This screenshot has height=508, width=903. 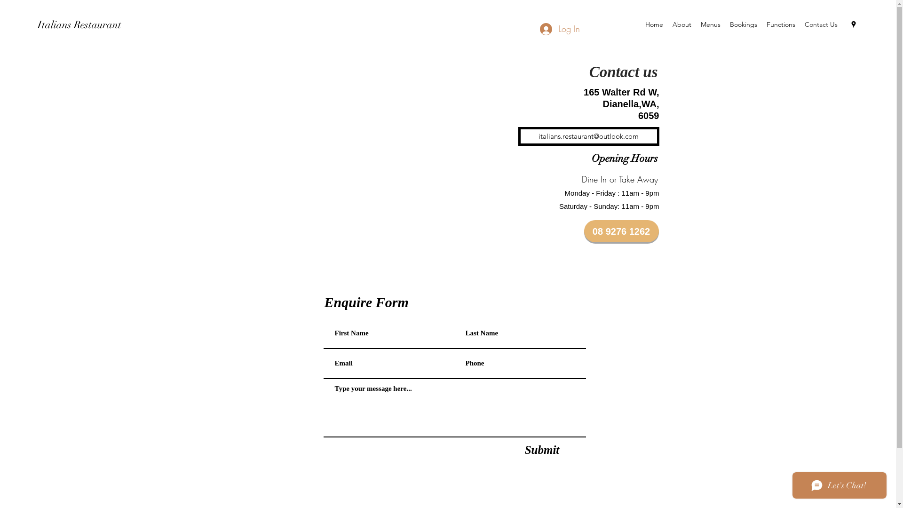 I want to click on About, so click(x=682, y=24).